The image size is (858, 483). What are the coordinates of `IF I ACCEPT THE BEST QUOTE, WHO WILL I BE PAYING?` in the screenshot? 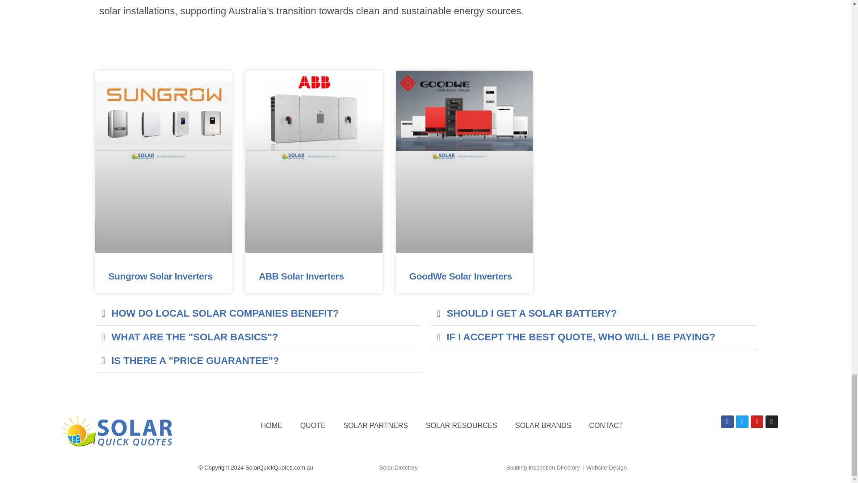 It's located at (581, 336).